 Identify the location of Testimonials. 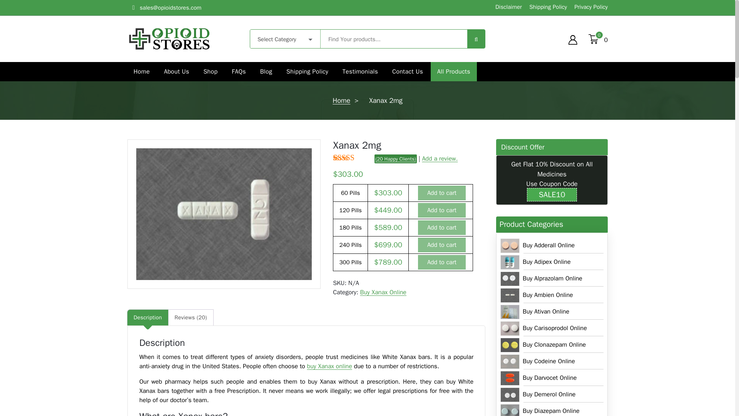
(360, 71).